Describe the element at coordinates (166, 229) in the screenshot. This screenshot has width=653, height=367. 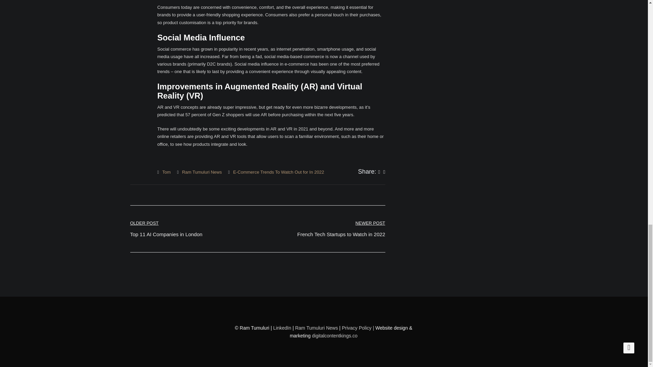
I see `LinkedIn` at that location.